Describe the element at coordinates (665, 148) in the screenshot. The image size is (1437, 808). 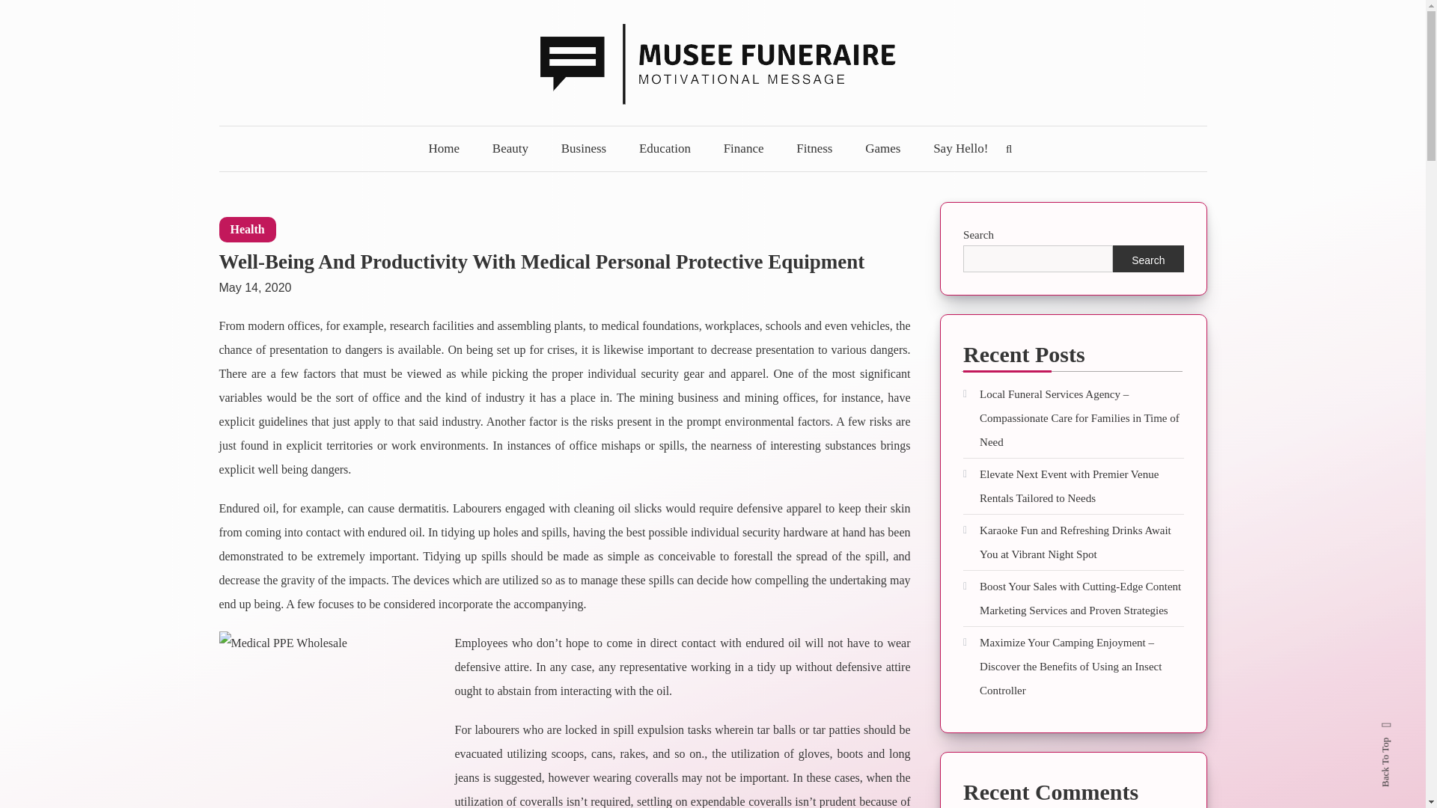
I see `Education` at that location.